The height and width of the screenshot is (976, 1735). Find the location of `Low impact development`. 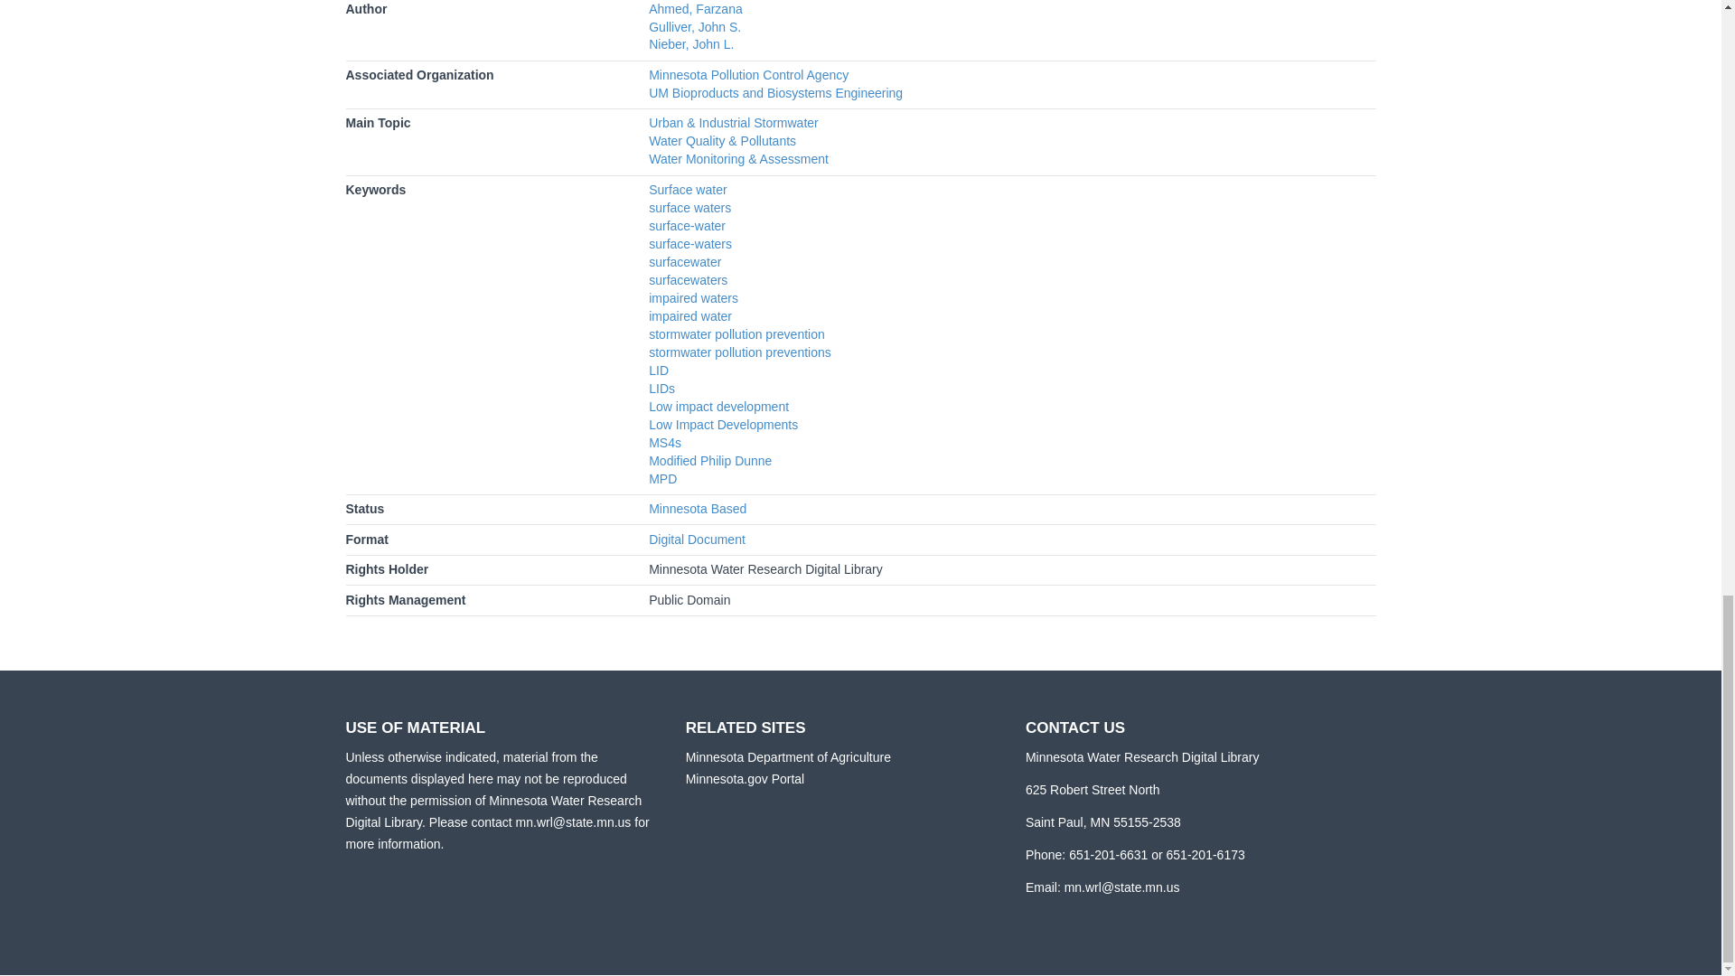

Low impact development is located at coordinates (719, 406).